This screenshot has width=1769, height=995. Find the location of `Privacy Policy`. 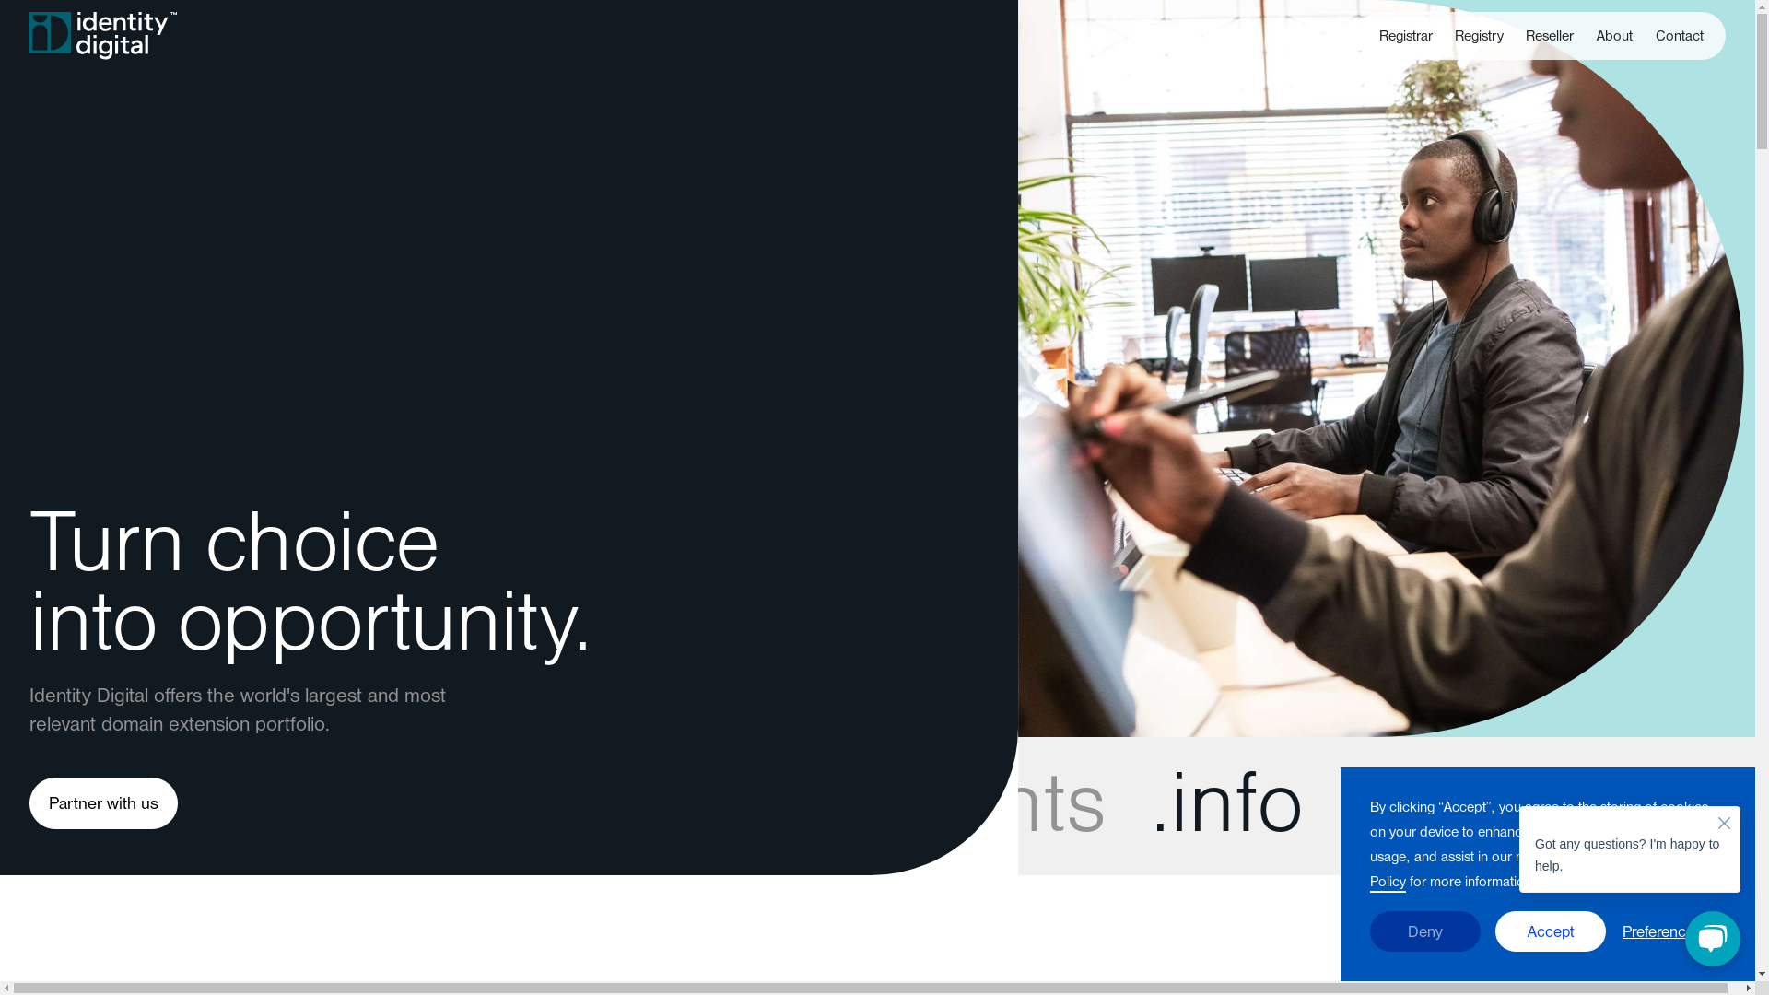

Privacy Policy is located at coordinates (531, 868).